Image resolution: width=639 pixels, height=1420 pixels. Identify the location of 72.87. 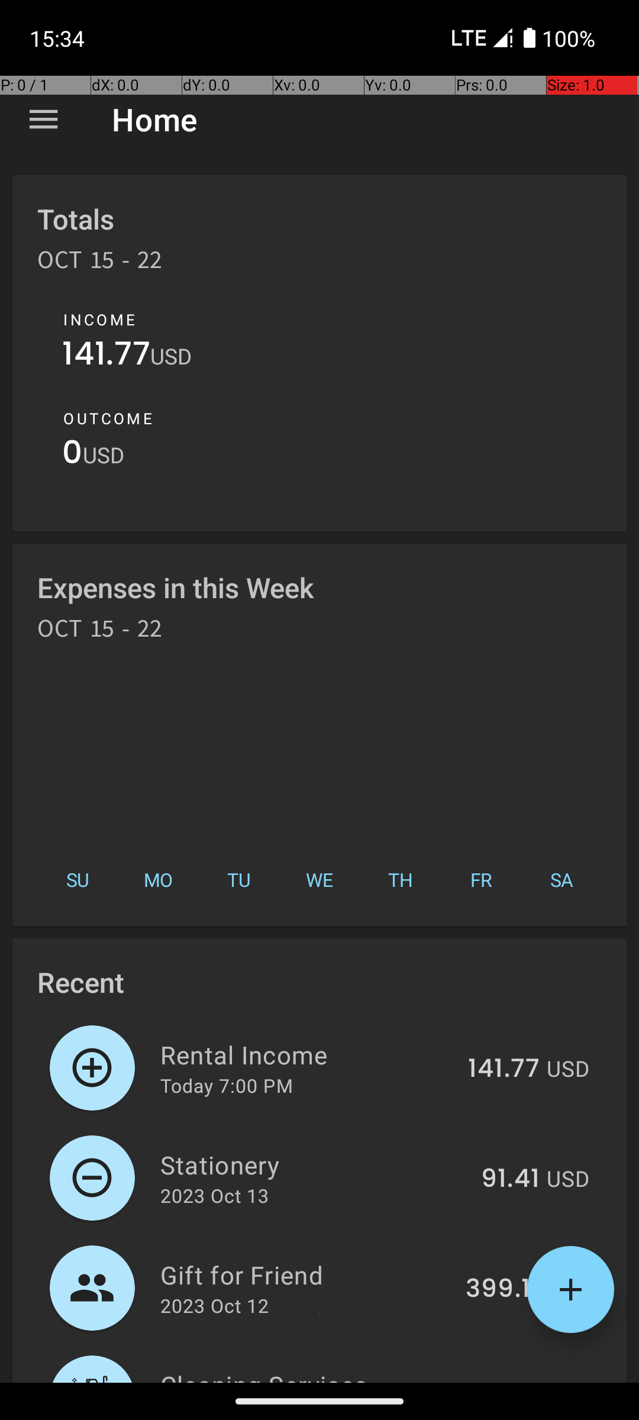
(506, 1381).